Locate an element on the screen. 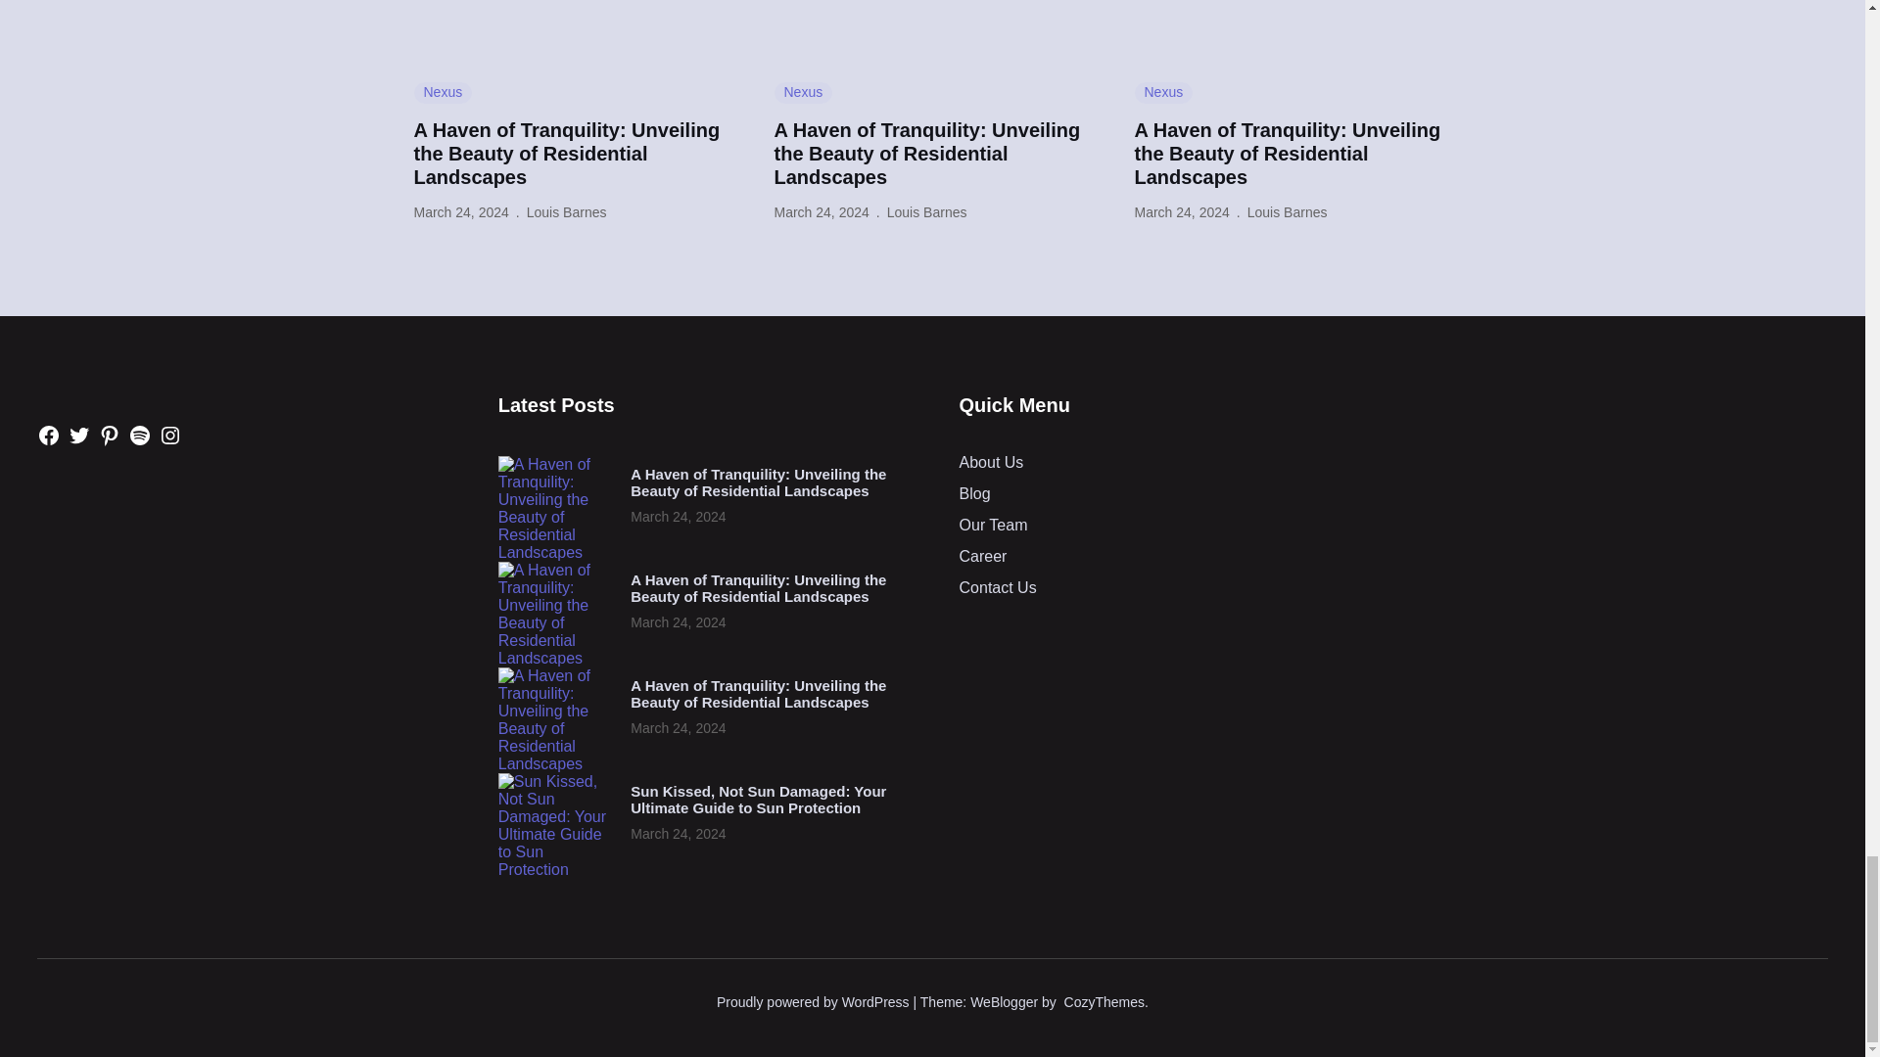 This screenshot has height=1057, width=1880. Instagram is located at coordinates (170, 435).